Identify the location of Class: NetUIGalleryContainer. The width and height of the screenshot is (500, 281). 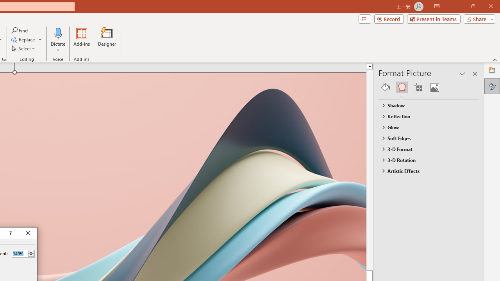
(429, 87).